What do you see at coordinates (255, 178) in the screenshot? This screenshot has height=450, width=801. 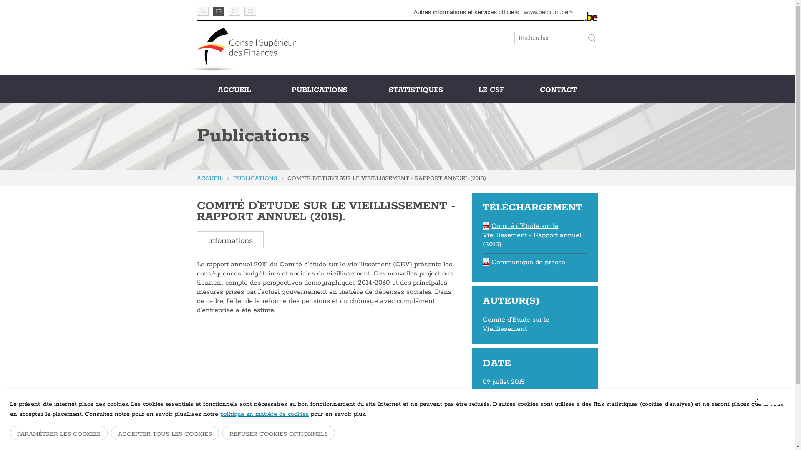 I see `PUBLICATIONS` at bounding box center [255, 178].